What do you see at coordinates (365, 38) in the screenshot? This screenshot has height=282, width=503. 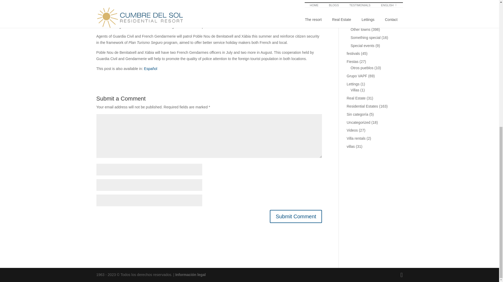 I see `Something special` at bounding box center [365, 38].